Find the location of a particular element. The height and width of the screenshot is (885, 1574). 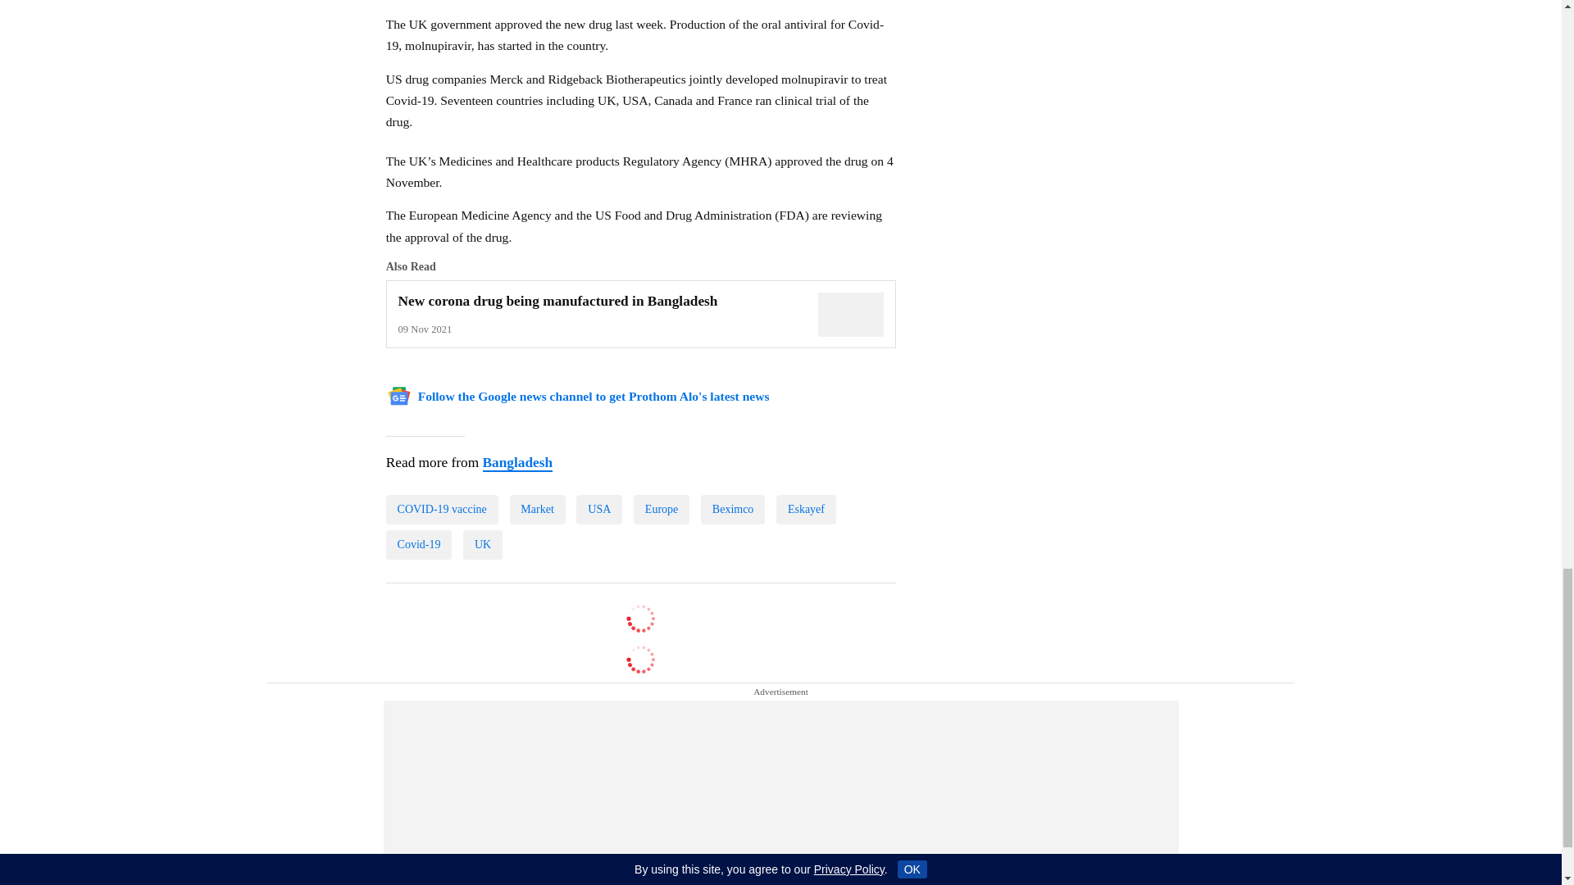

Market is located at coordinates (538, 510).